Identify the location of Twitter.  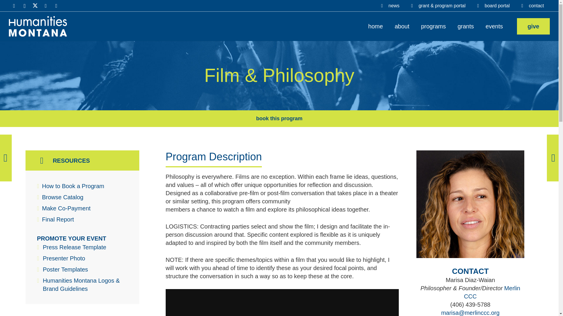
(35, 6).